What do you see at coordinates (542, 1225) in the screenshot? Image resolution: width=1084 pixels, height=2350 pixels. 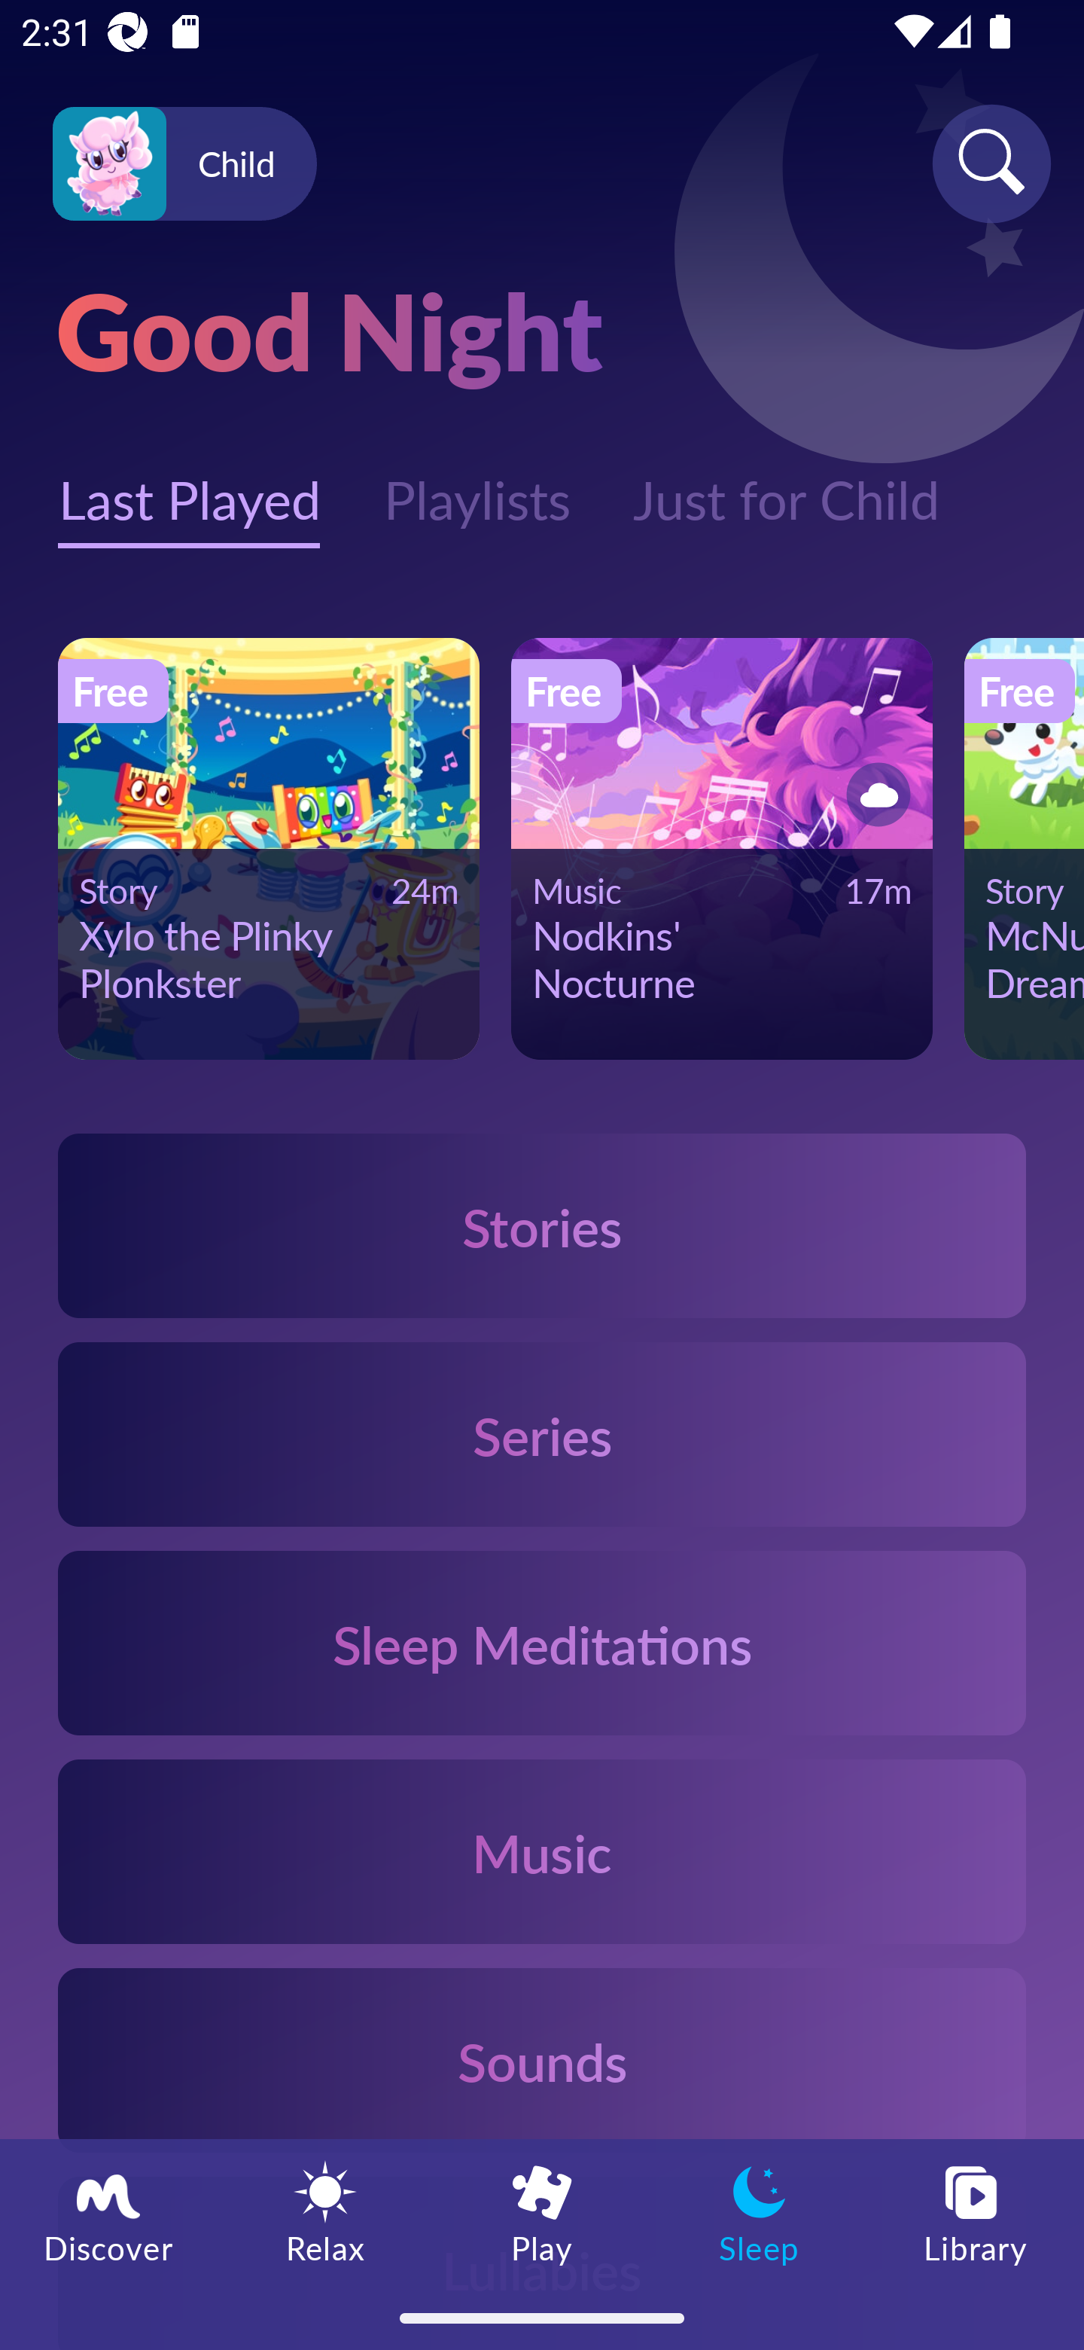 I see `Stories` at bounding box center [542, 1225].